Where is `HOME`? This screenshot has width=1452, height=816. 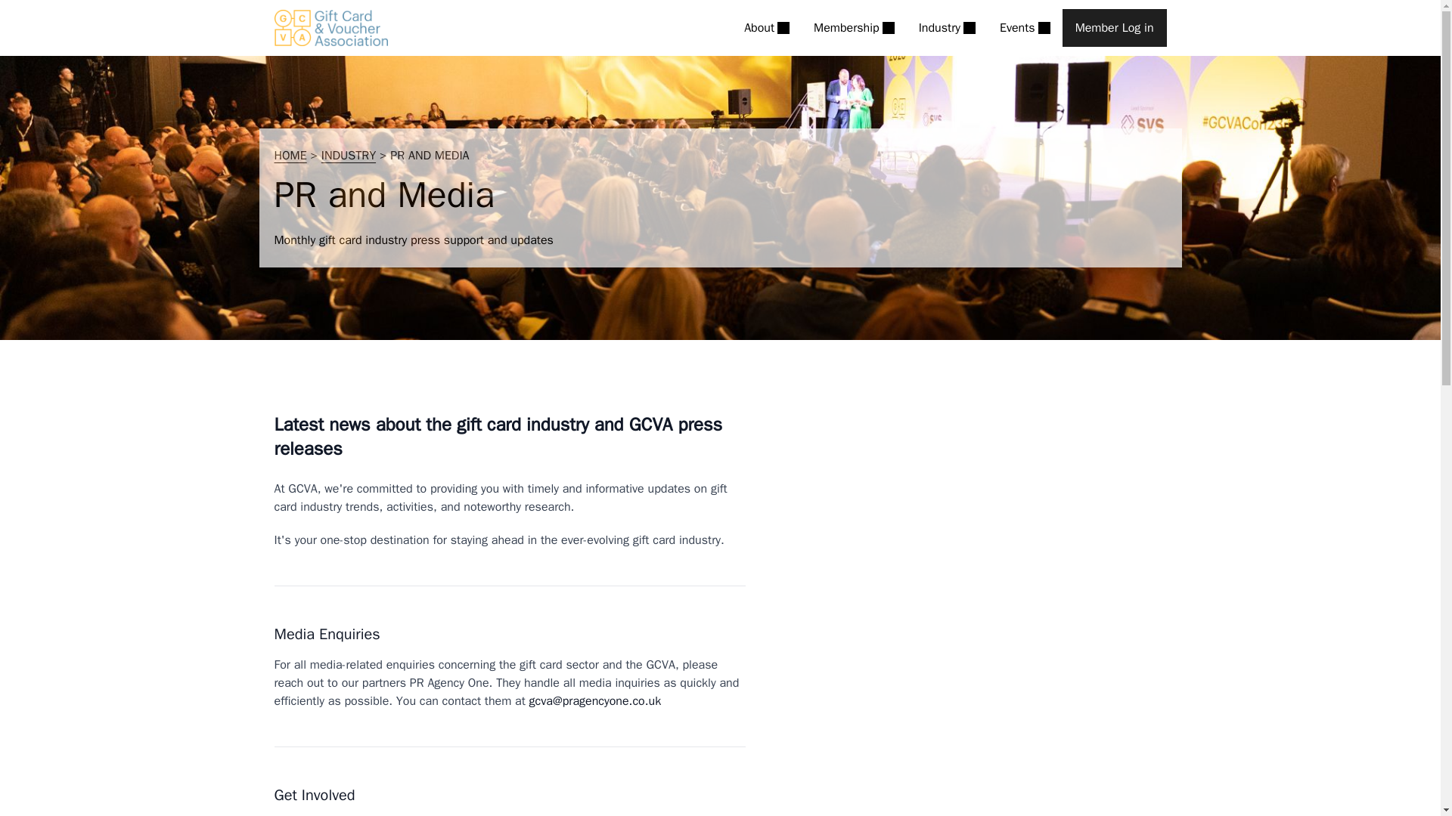 HOME is located at coordinates (290, 156).